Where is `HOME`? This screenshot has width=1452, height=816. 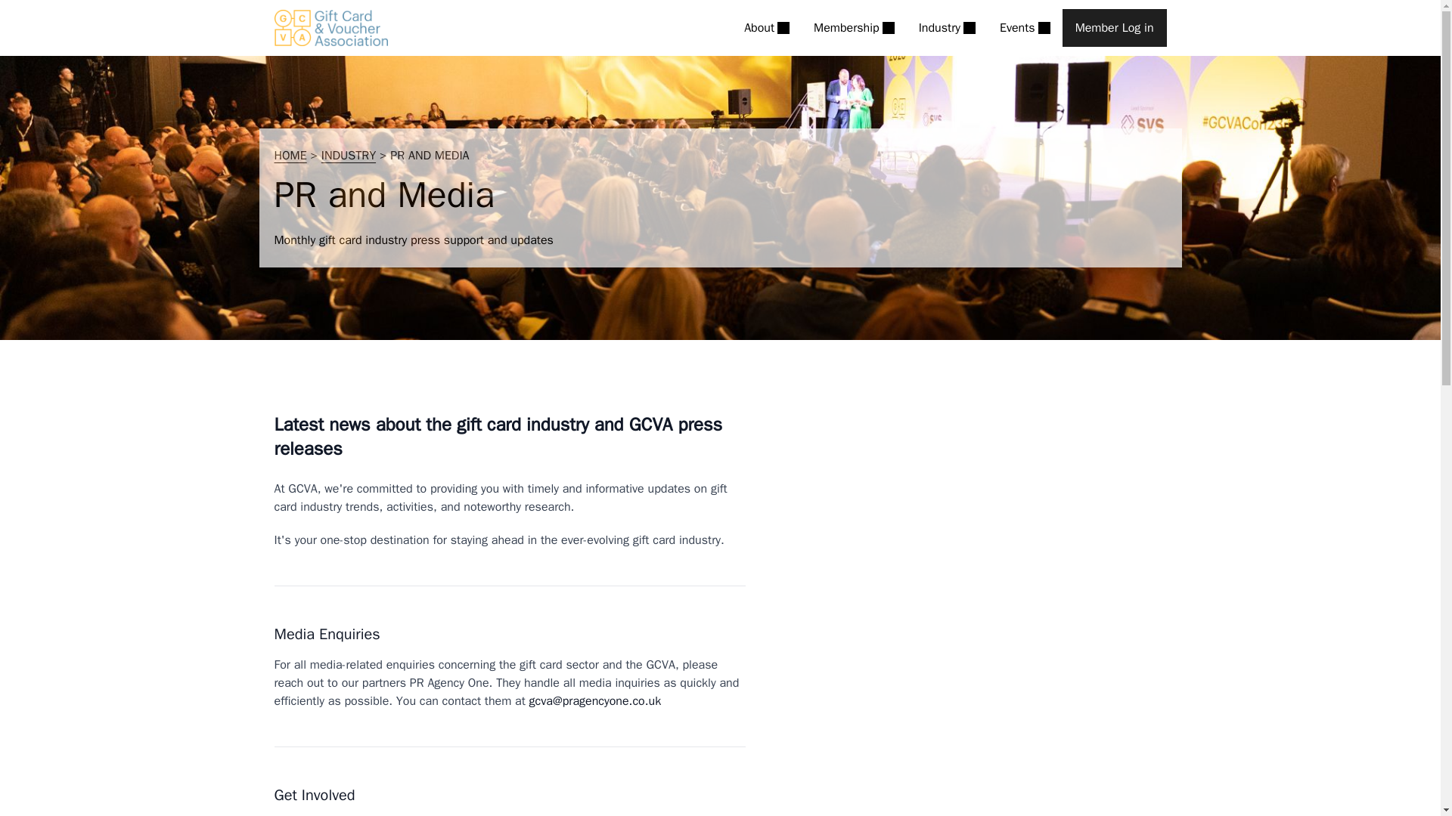 HOME is located at coordinates (290, 156).